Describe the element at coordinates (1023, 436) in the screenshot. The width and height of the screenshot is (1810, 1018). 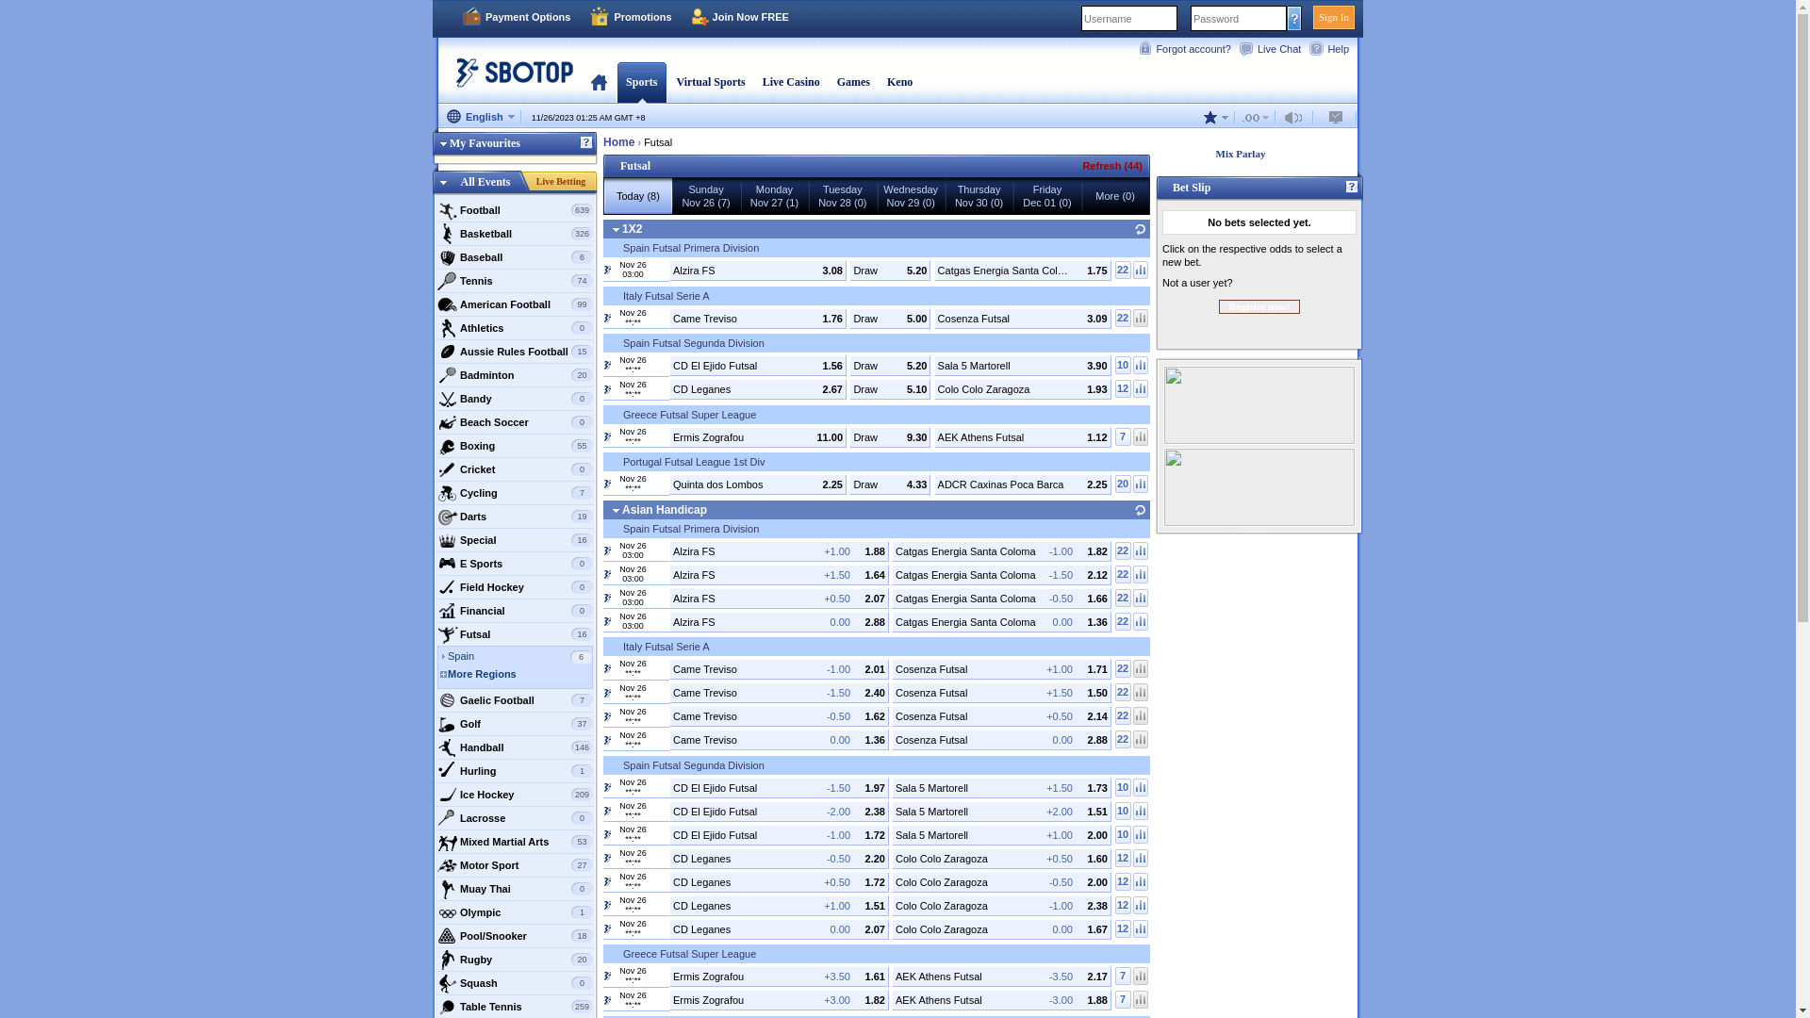
I see `1.12
AEK Athens Futsal` at that location.